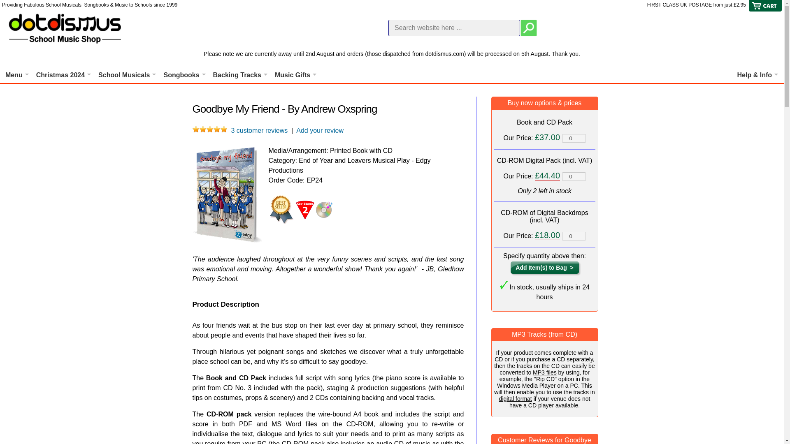 The width and height of the screenshot is (790, 444). Describe the element at coordinates (240, 75) in the screenshot. I see `Backing Tracks` at that location.